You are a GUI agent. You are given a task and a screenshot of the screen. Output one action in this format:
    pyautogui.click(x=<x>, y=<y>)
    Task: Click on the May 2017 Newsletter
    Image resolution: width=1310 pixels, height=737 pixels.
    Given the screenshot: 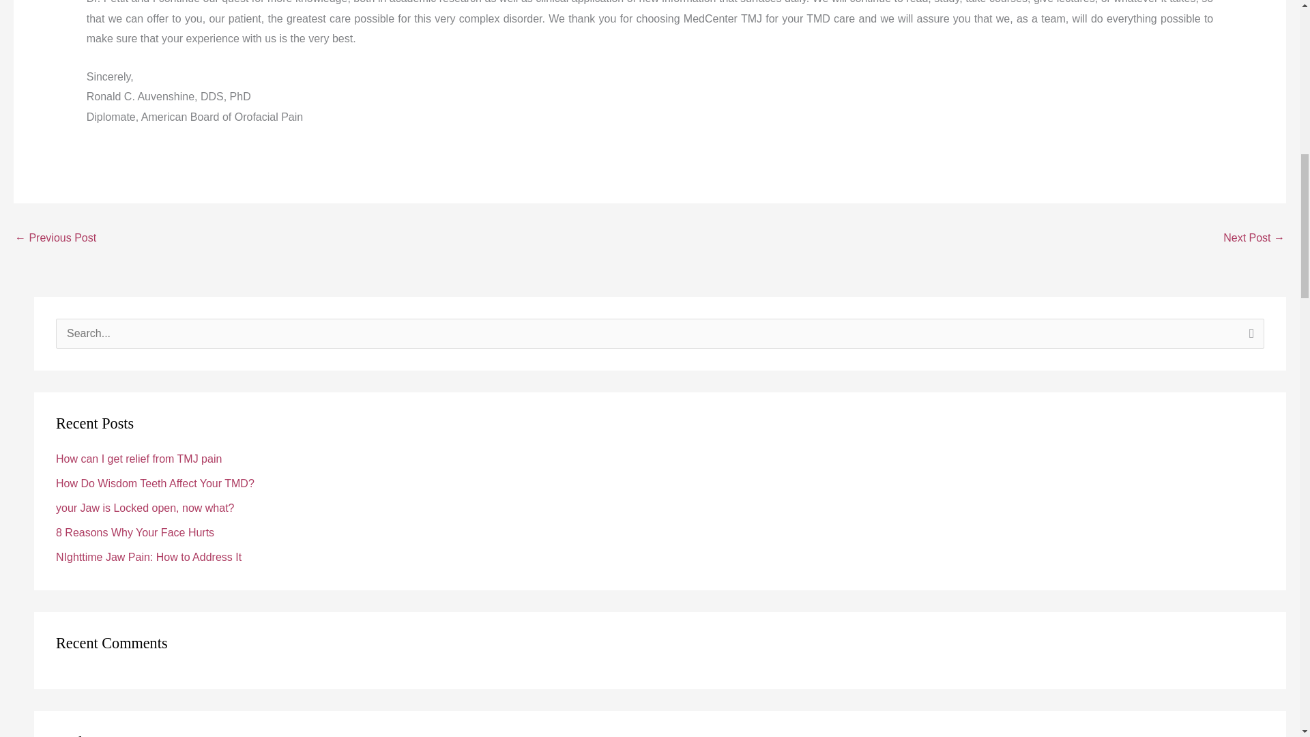 What is the action you would take?
    pyautogui.click(x=55, y=239)
    